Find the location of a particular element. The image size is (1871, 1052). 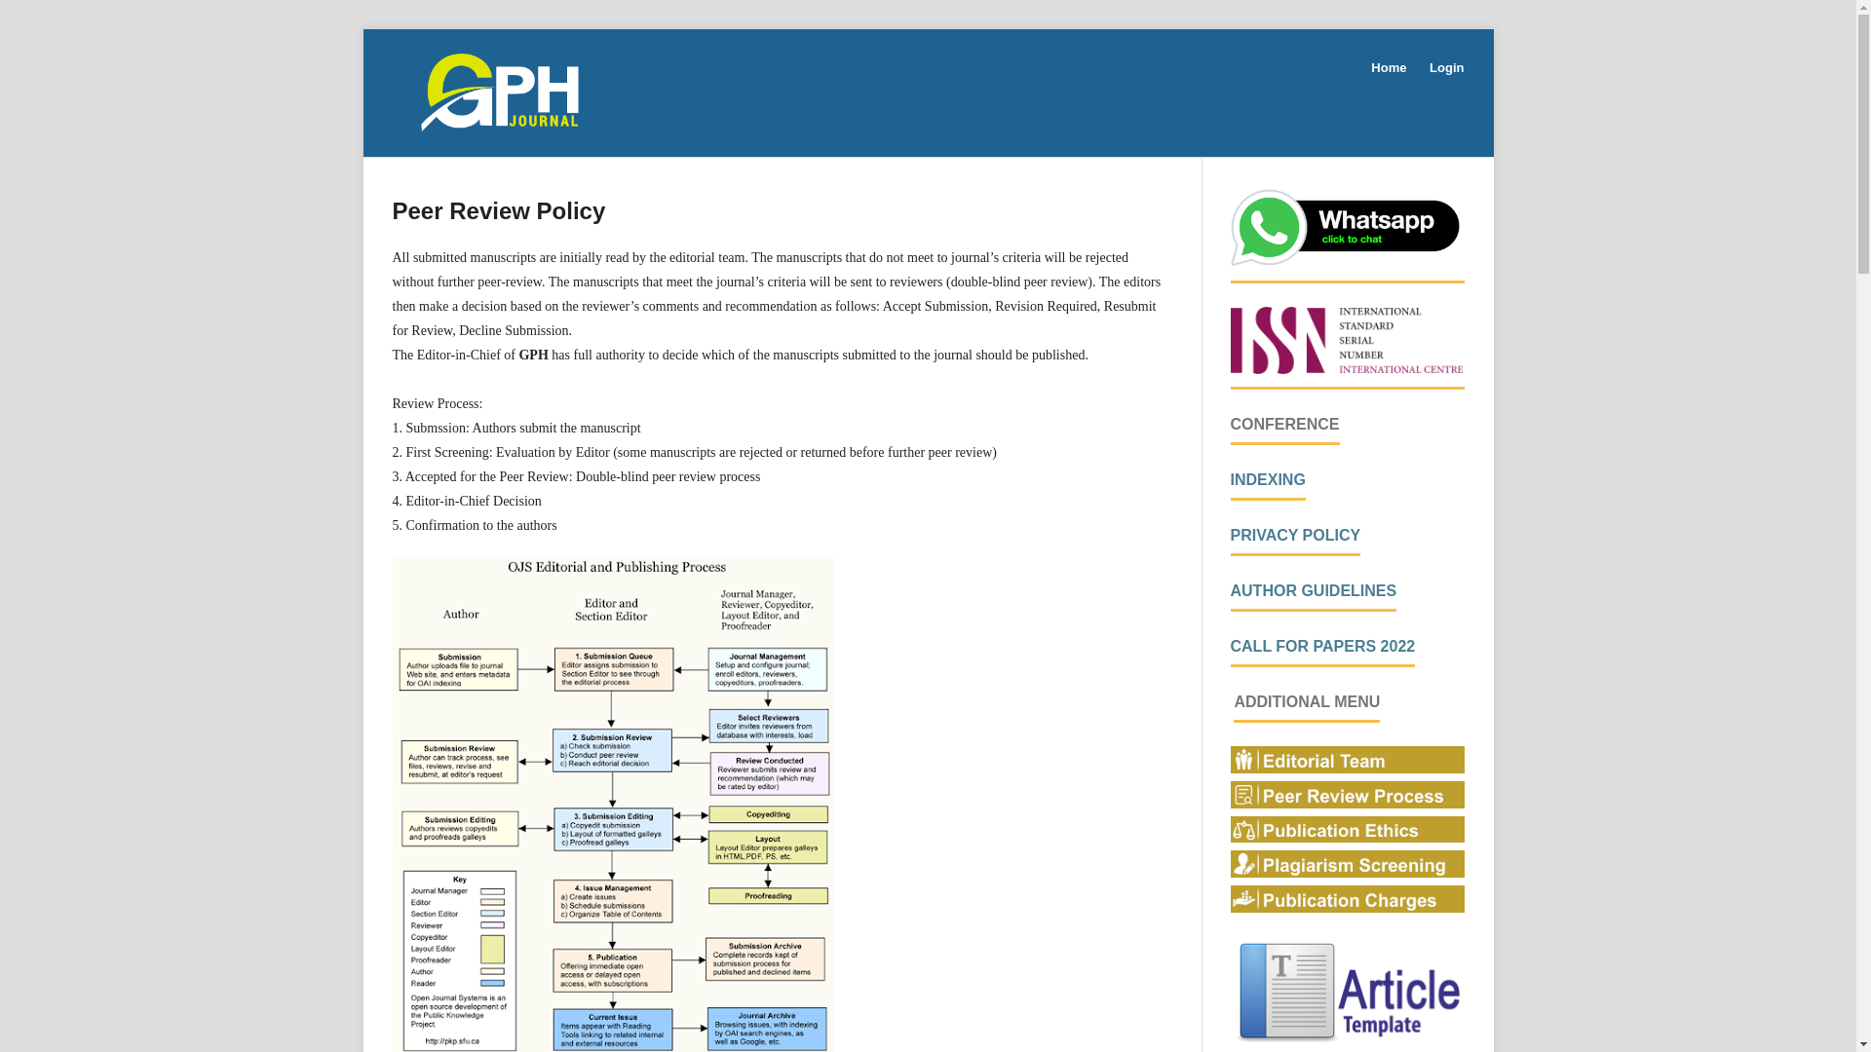

PRIVACY POLICY is located at coordinates (1294, 536).